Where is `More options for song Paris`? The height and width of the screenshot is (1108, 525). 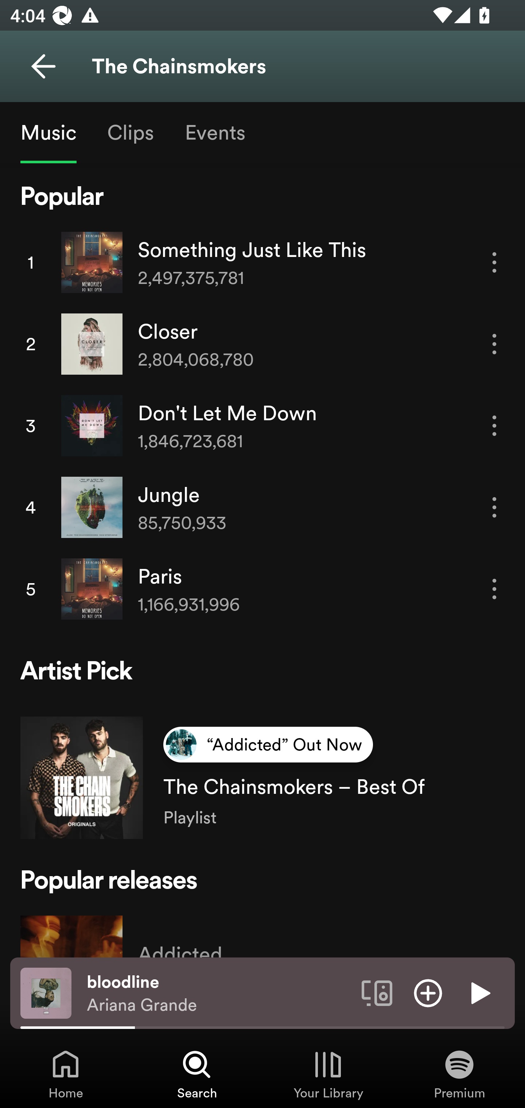 More options for song Paris is located at coordinates (494, 589).